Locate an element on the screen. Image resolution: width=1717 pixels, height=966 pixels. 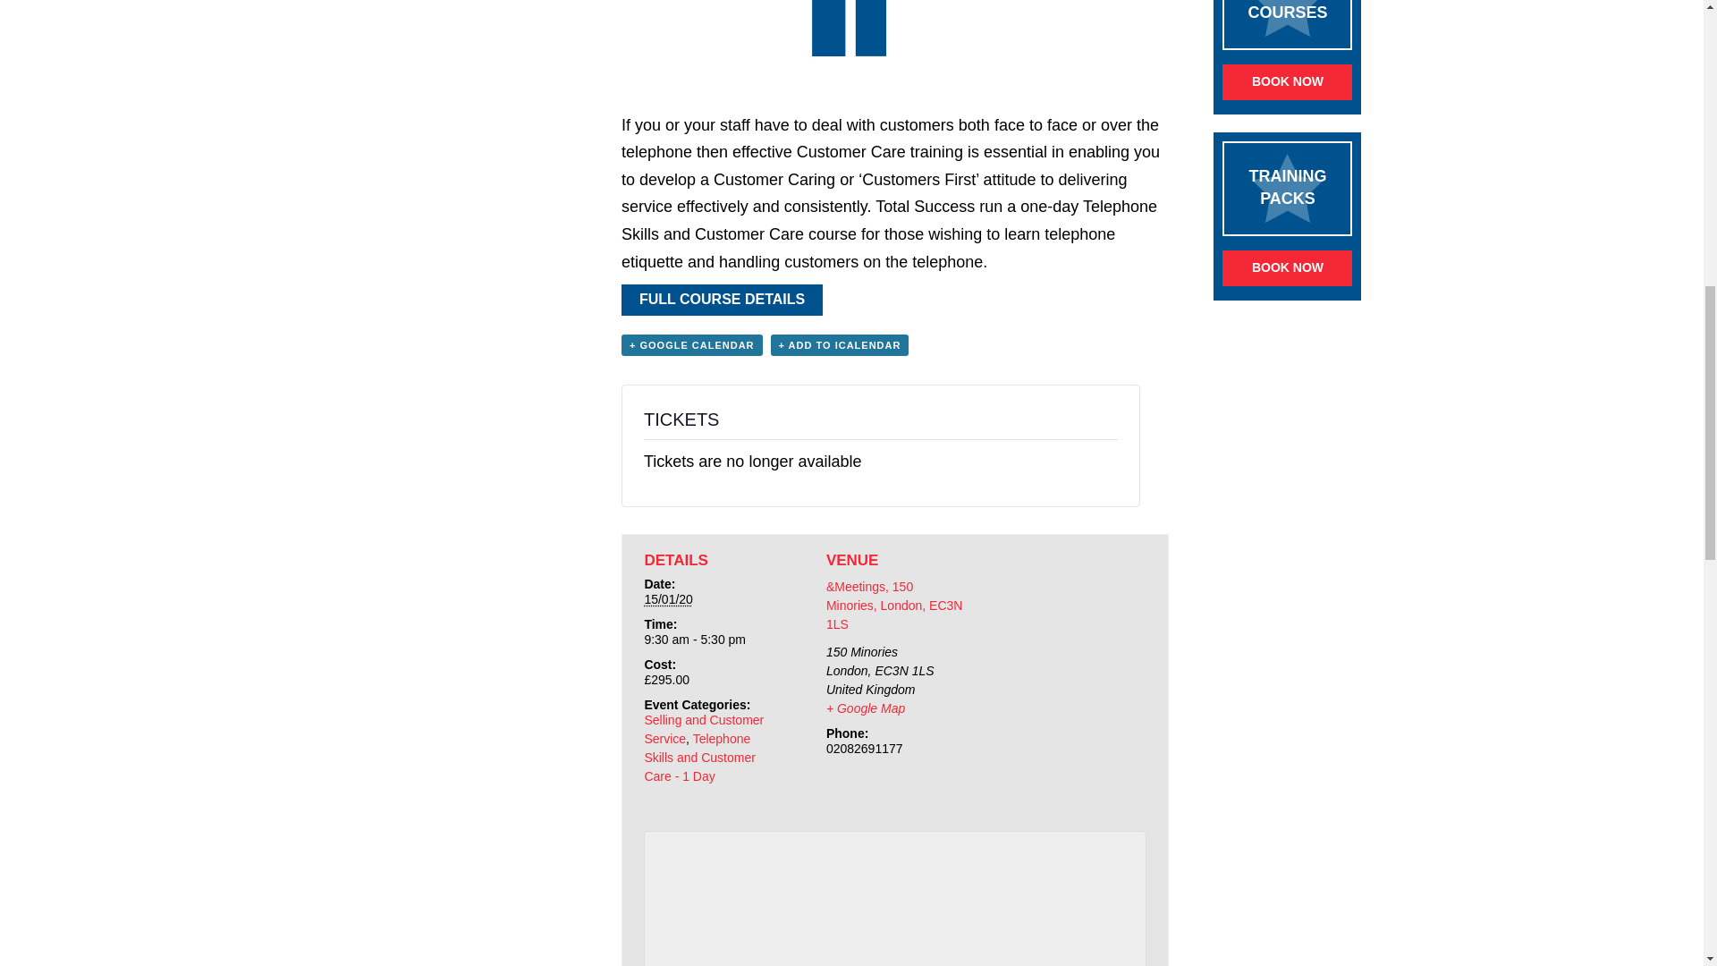
2020-01-15 is located at coordinates (714, 640).